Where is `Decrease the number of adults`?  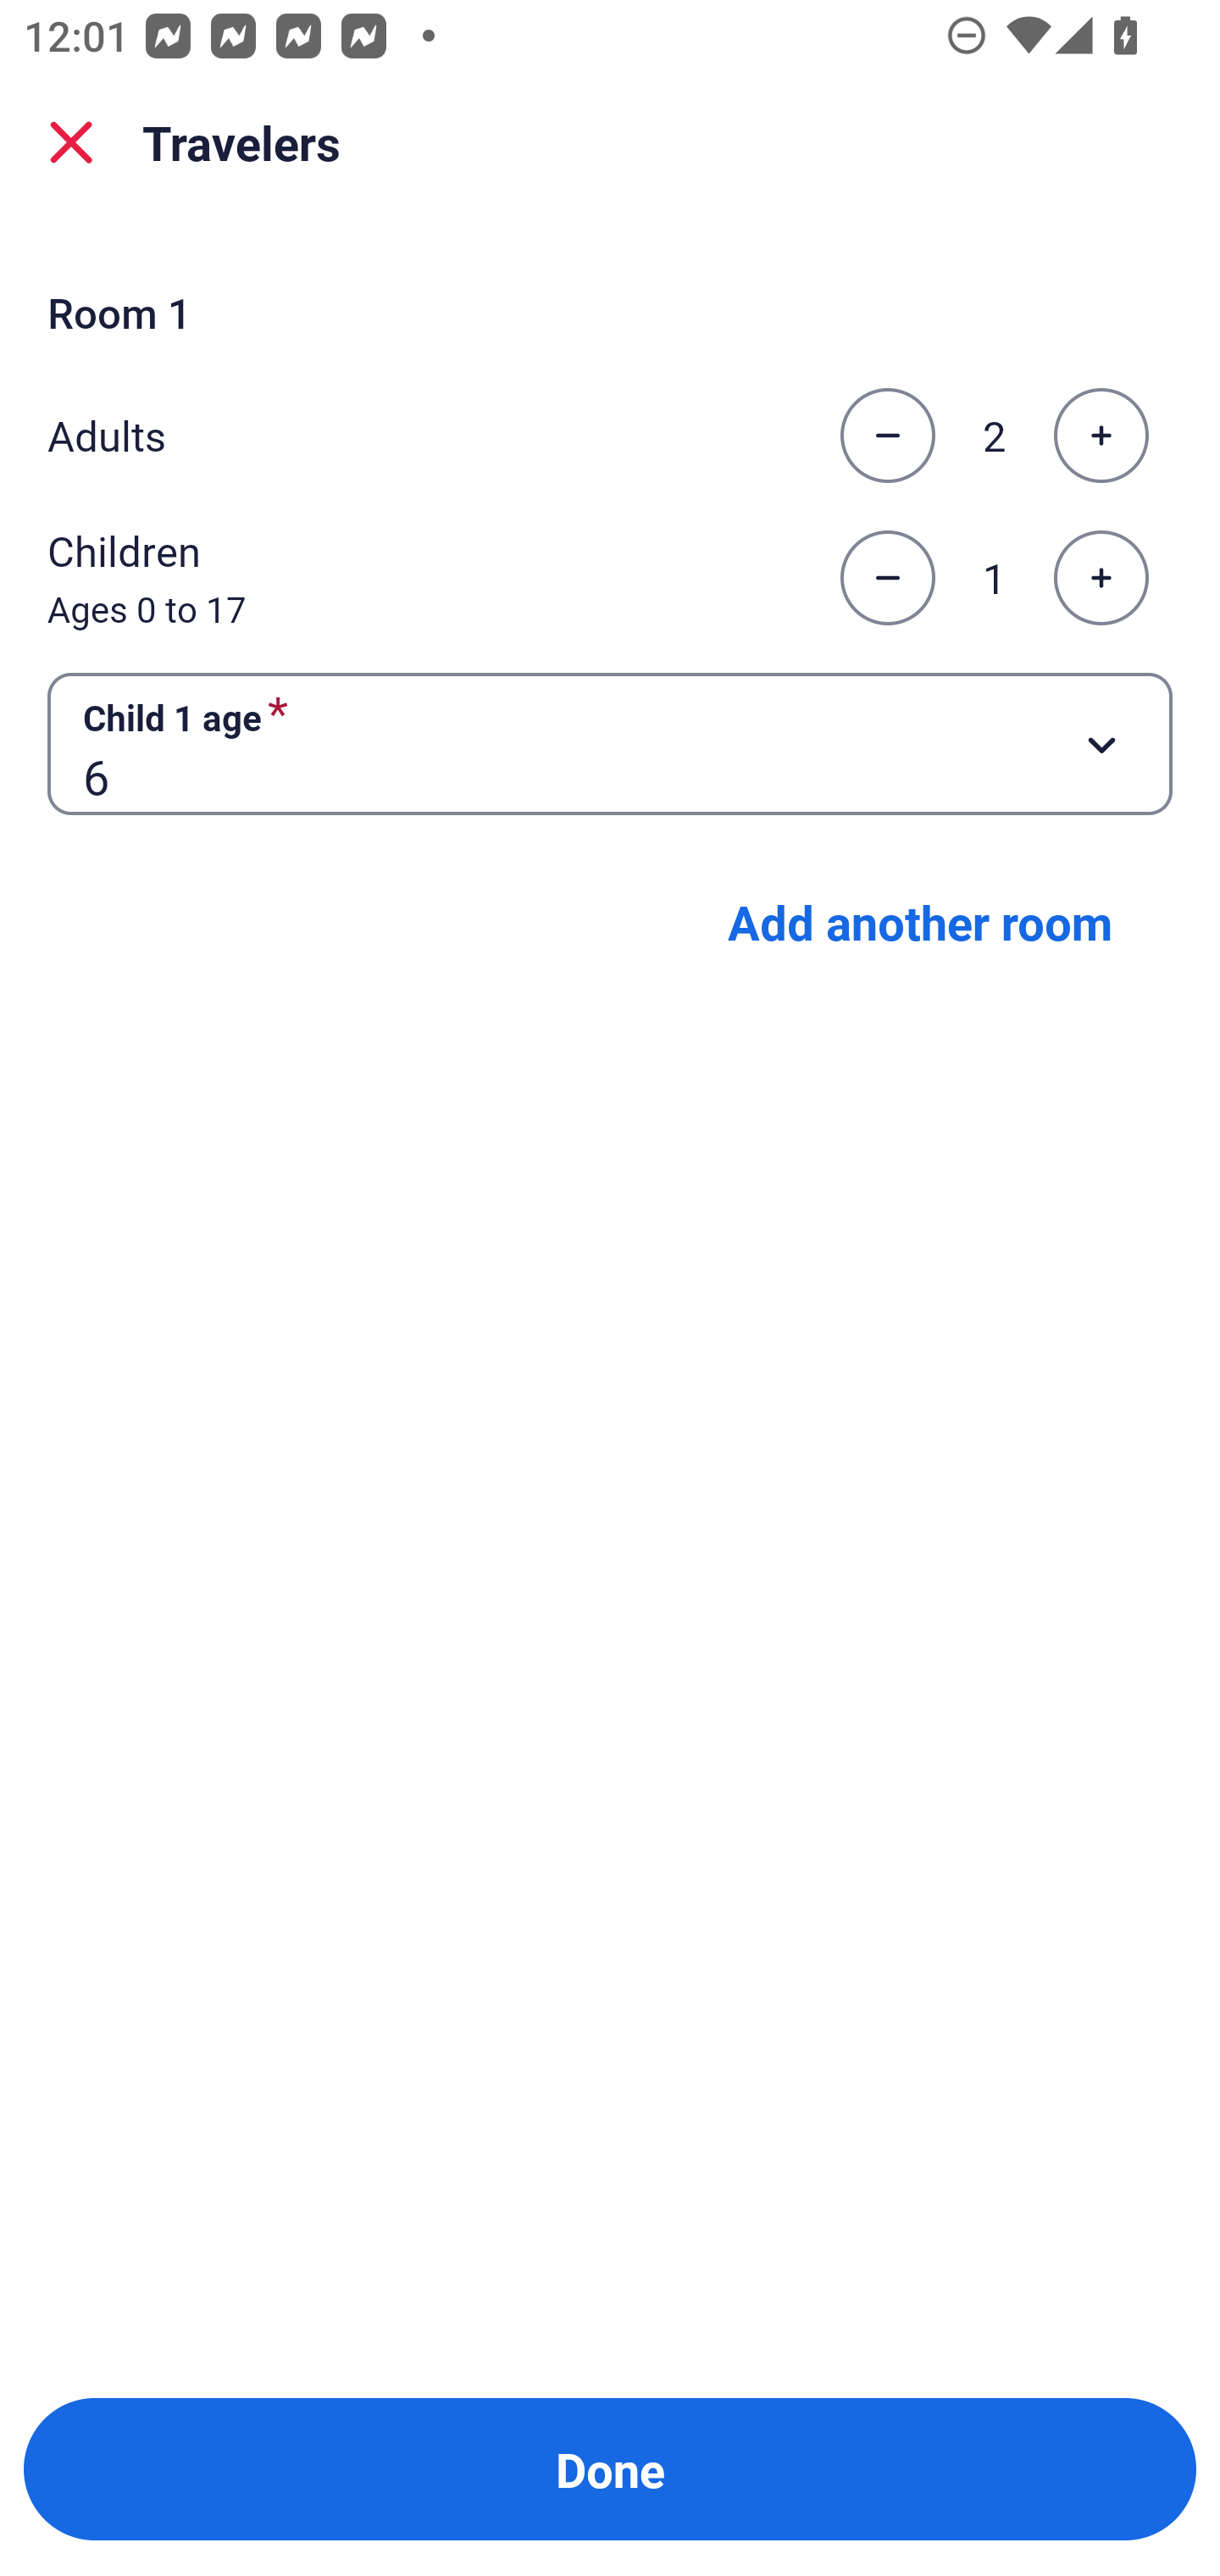 Decrease the number of adults is located at coordinates (887, 435).